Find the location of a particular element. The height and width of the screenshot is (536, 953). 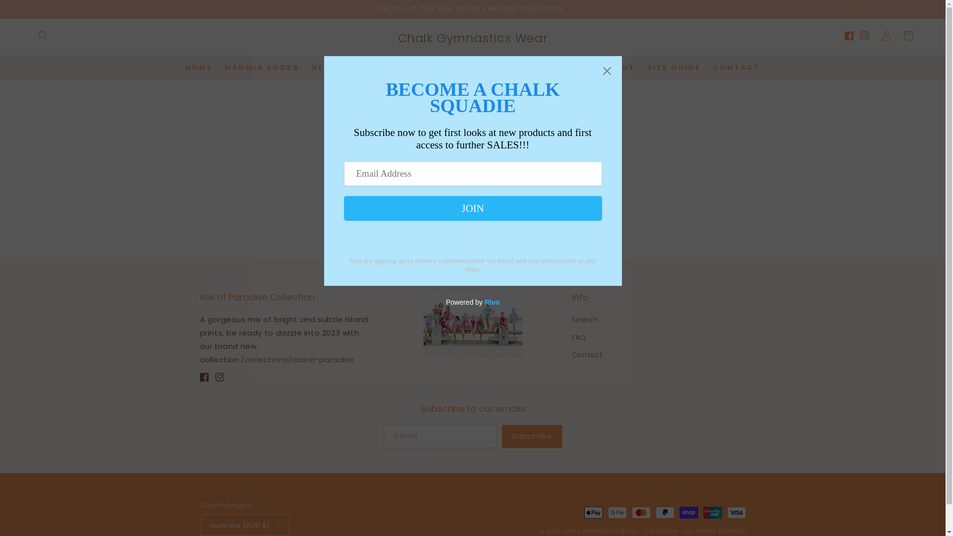

HOME is located at coordinates (199, 67).